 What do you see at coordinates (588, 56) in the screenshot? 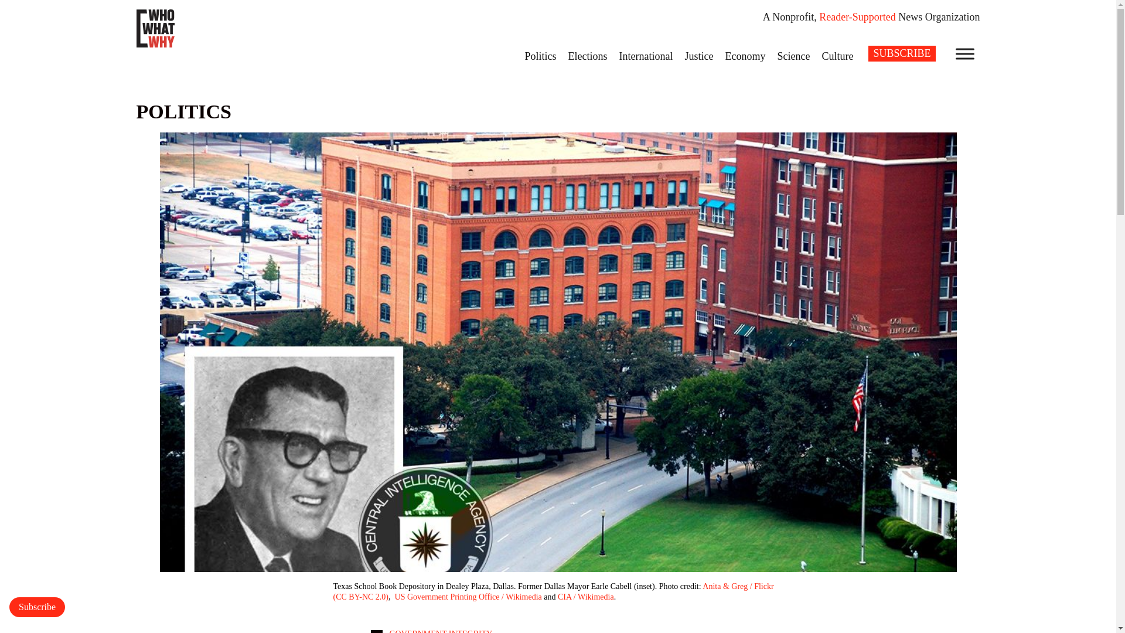
I see `Elections` at bounding box center [588, 56].